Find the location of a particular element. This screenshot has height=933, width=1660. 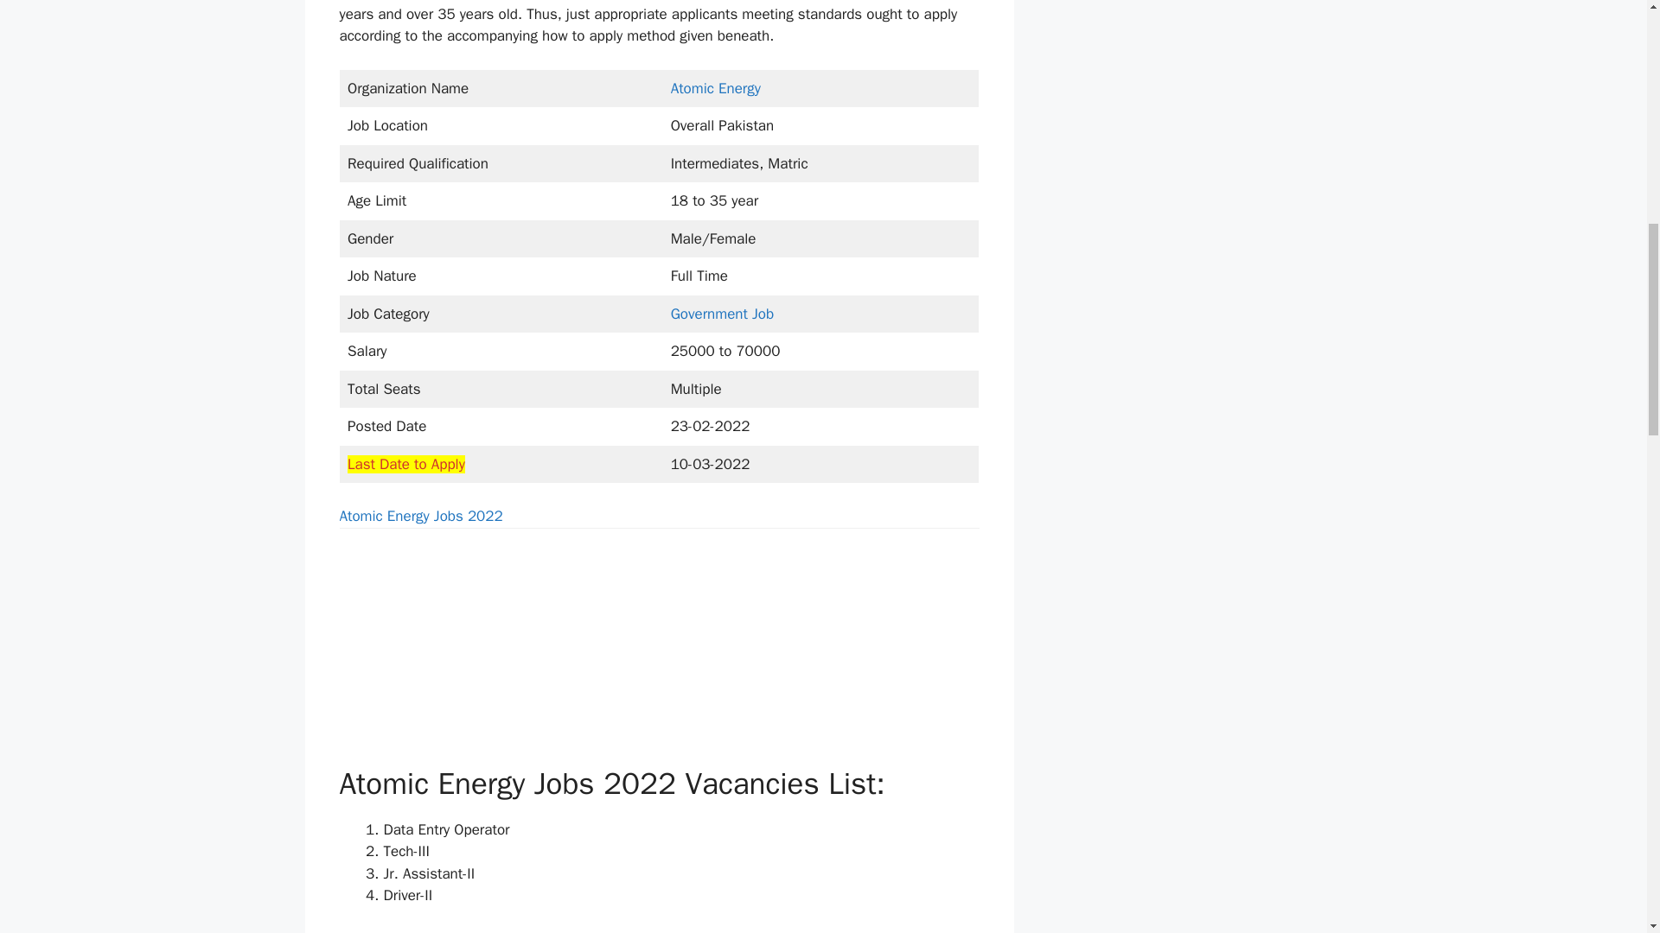

Atomic Energy is located at coordinates (715, 88).